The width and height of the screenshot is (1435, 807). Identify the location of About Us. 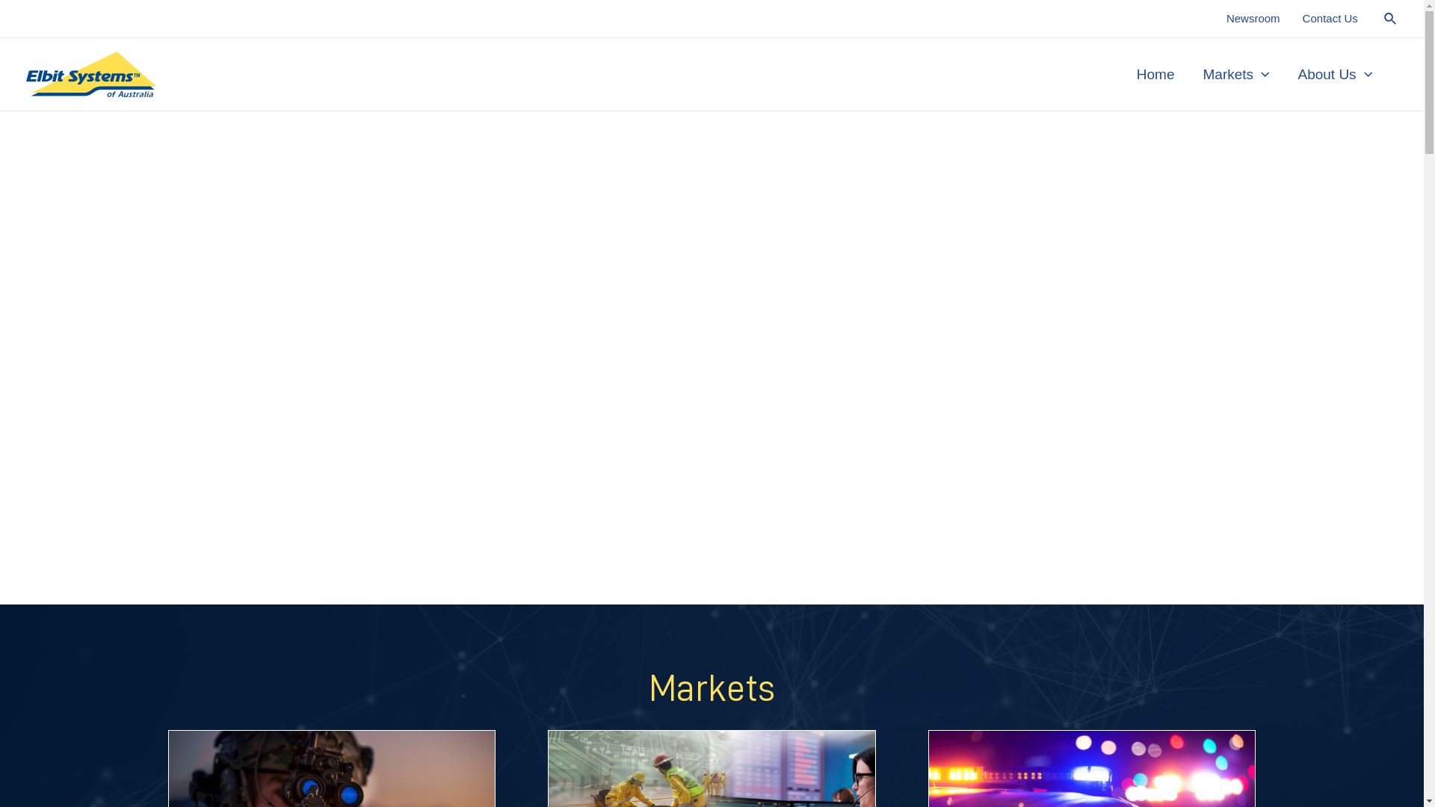
(1335, 74).